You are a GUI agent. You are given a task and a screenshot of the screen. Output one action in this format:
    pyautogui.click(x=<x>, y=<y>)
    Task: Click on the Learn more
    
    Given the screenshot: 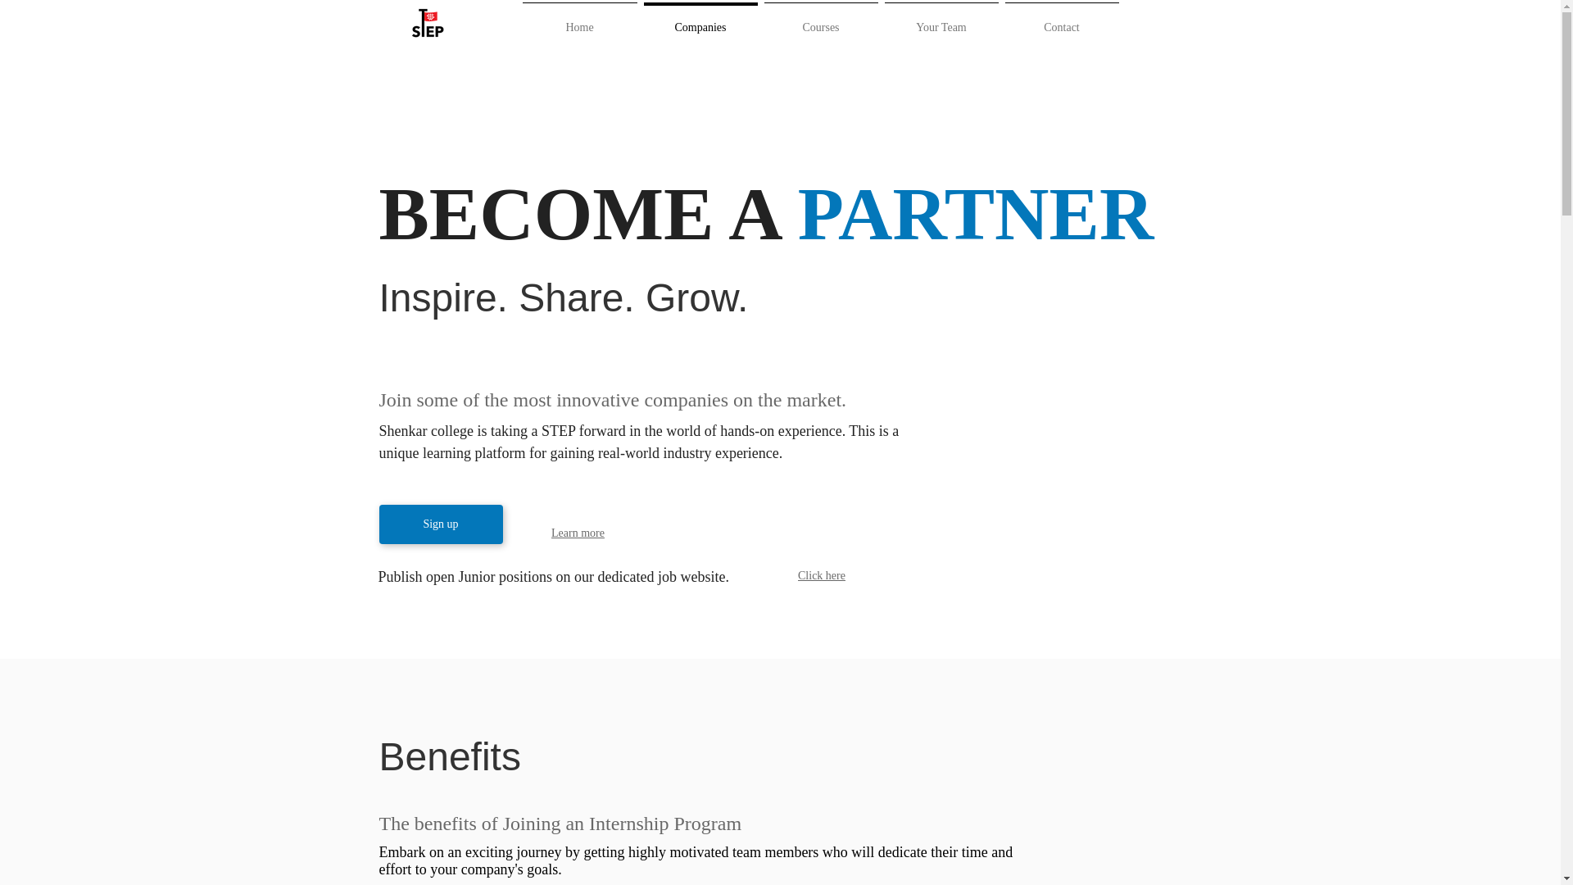 What is the action you would take?
    pyautogui.click(x=578, y=533)
    